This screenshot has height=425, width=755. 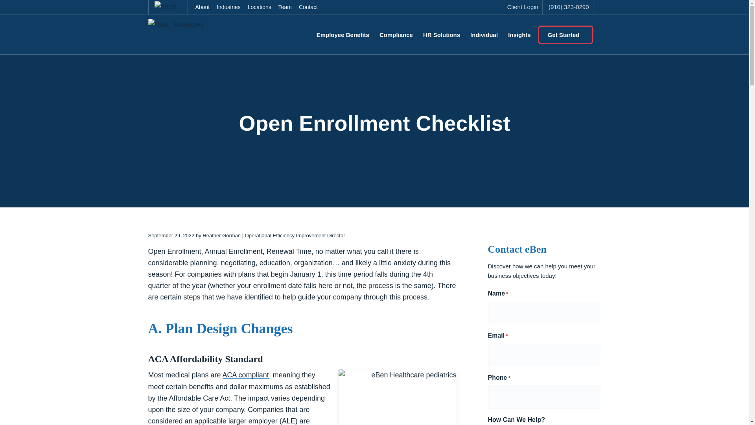 I want to click on Locations, so click(x=259, y=7).